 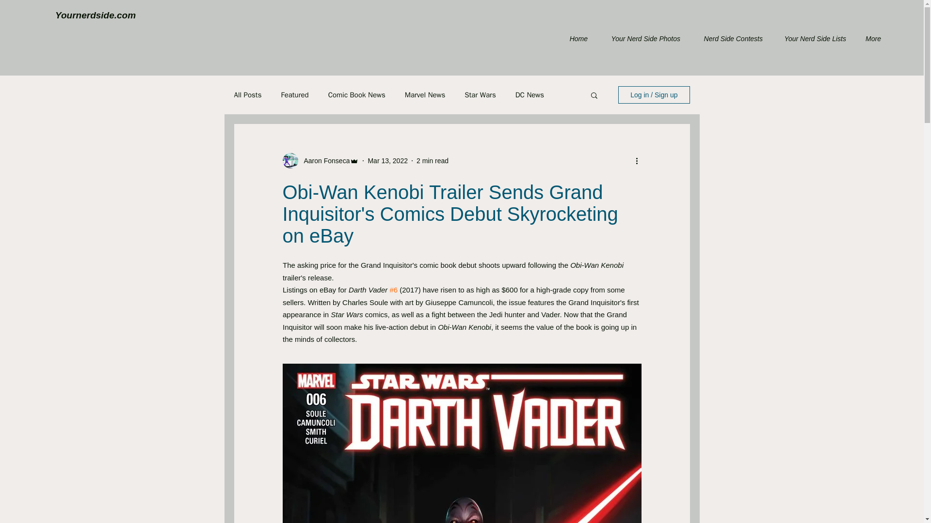 I want to click on Mar 13, 2022, so click(x=387, y=161).